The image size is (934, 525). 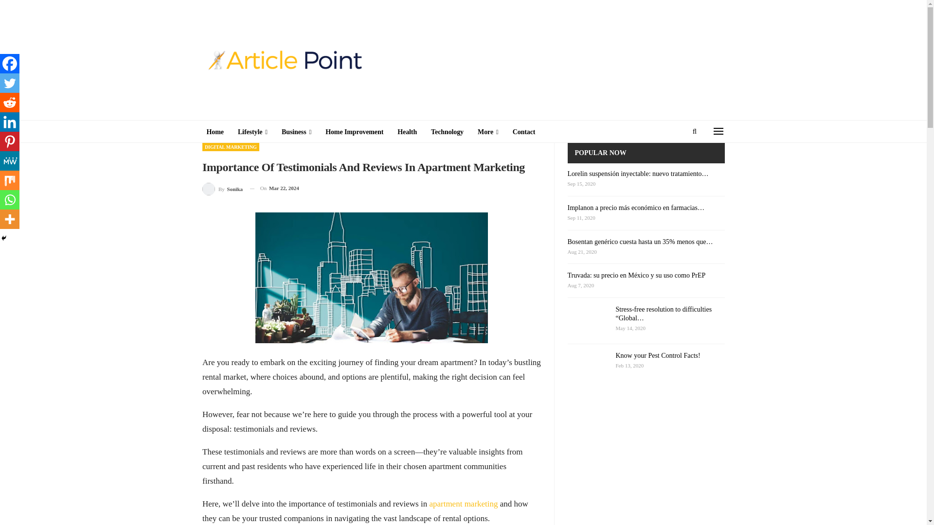 What do you see at coordinates (223, 188) in the screenshot?
I see `Browse Author Articles` at bounding box center [223, 188].